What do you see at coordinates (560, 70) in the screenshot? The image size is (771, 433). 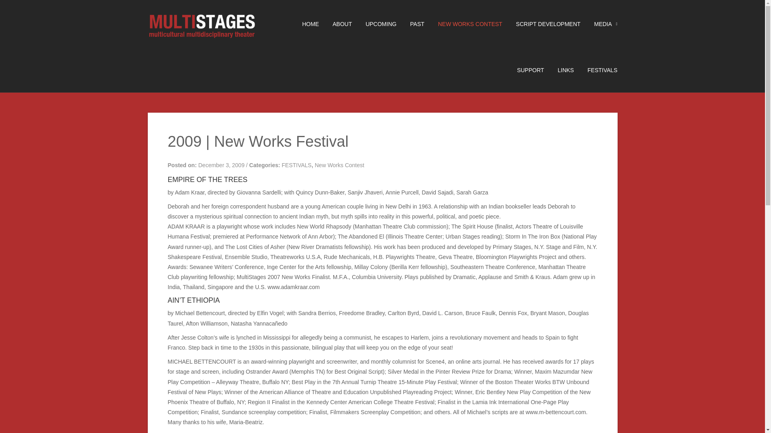 I see `LINKS` at bounding box center [560, 70].